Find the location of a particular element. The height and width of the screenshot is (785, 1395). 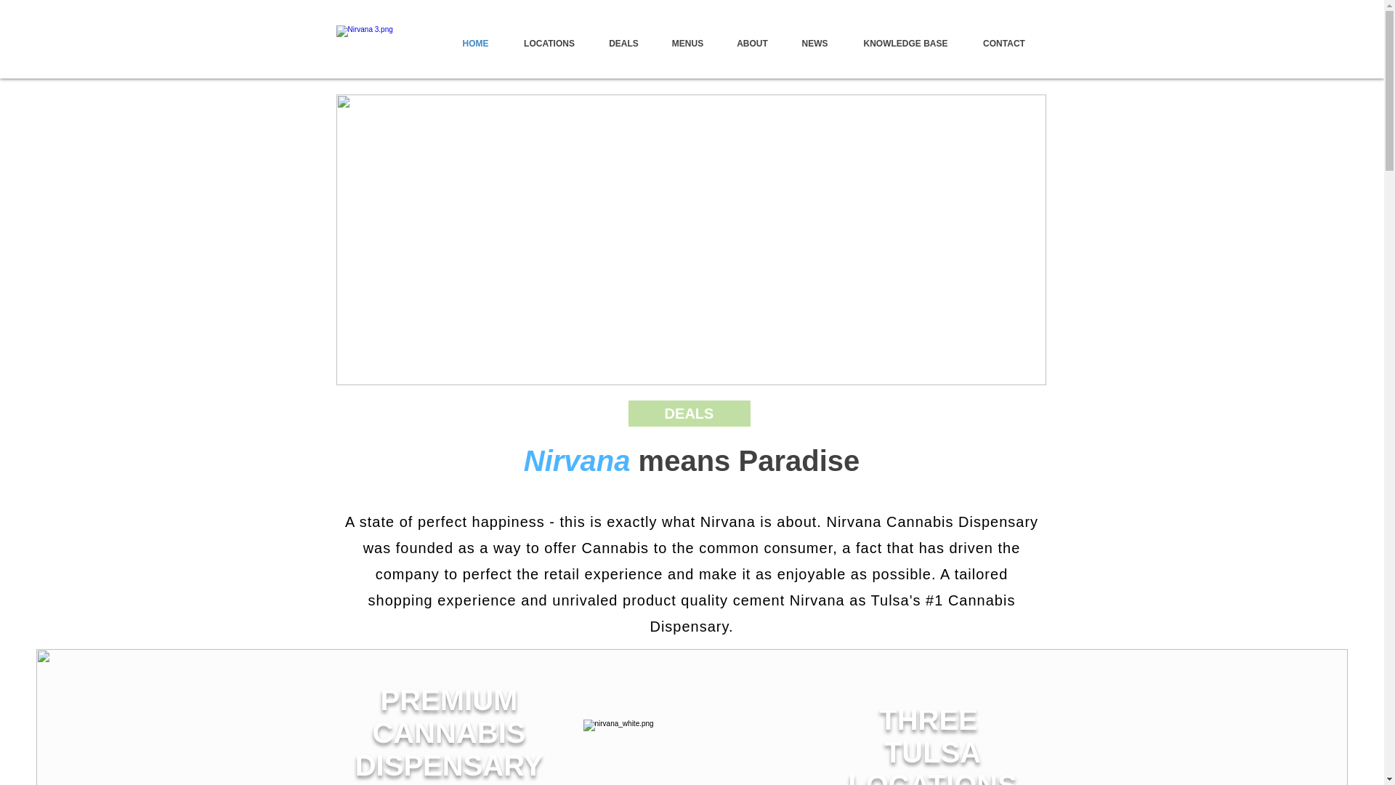

CONTACT is located at coordinates (1004, 44).